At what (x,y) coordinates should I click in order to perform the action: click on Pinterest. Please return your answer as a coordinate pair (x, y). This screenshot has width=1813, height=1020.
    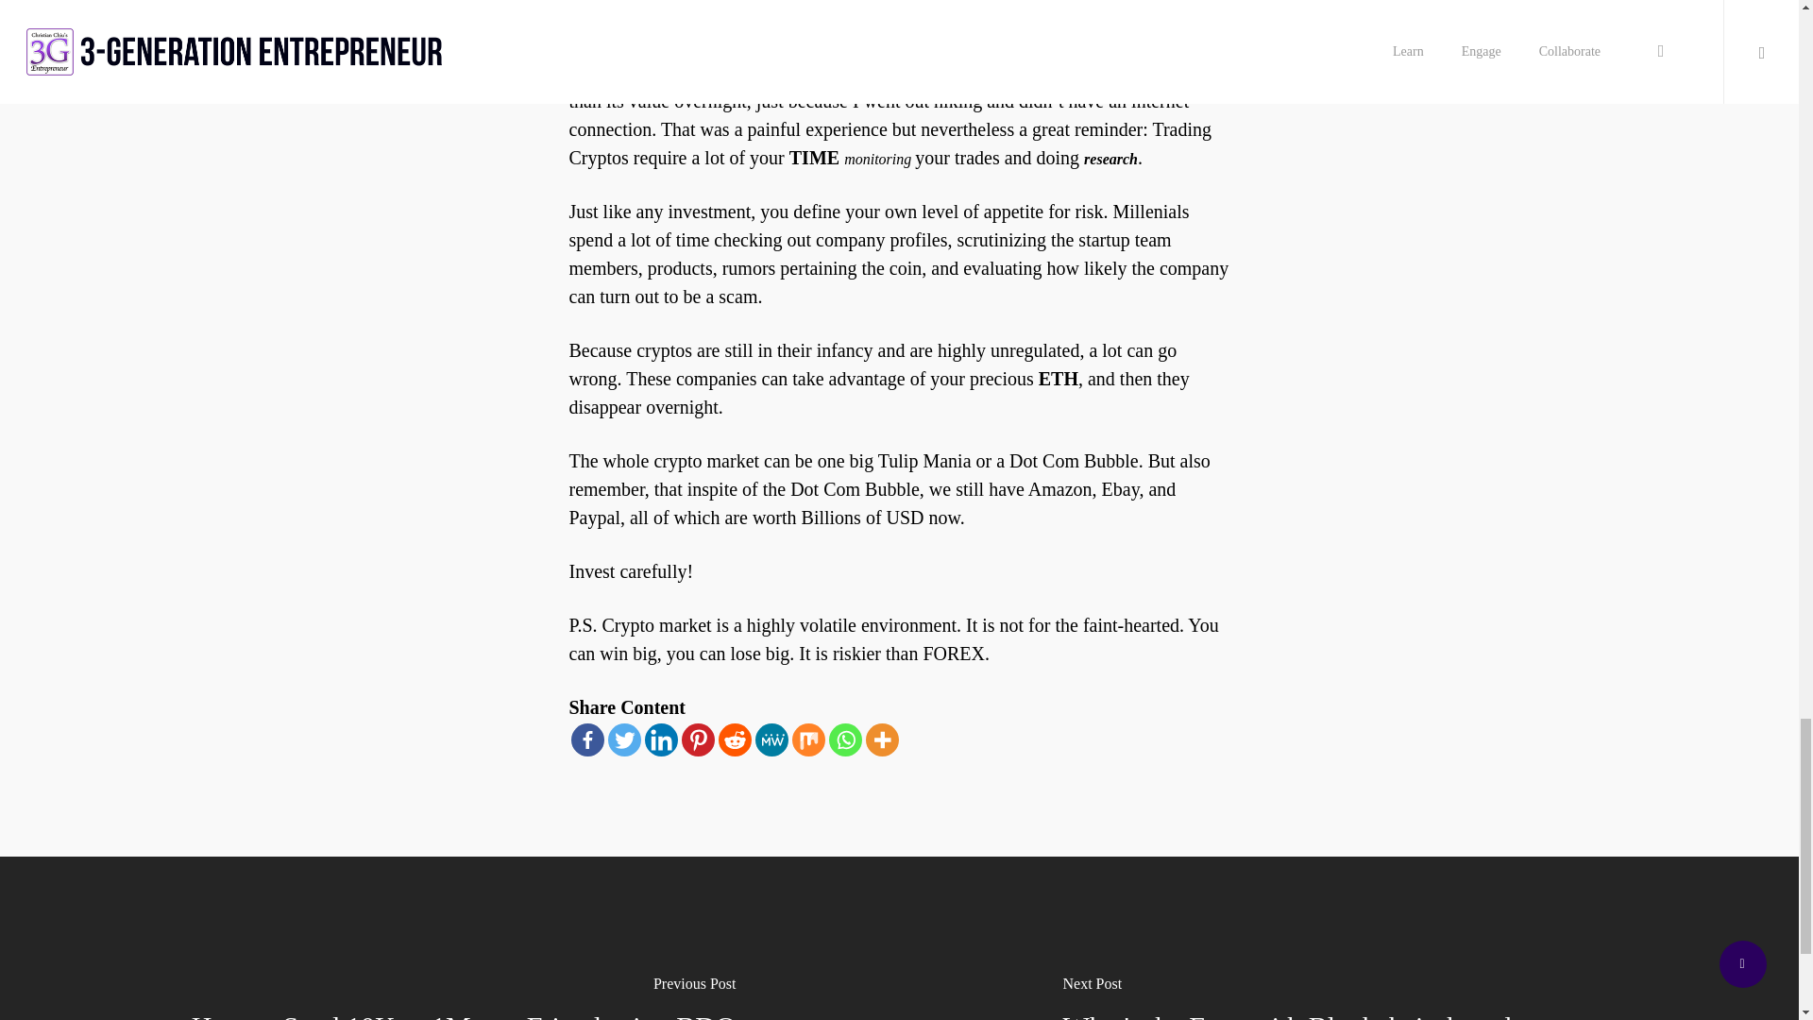
    Looking at the image, I should click on (697, 739).